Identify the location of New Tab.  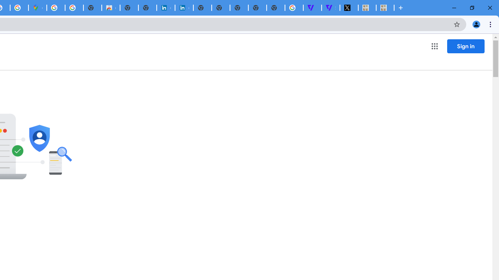
(275, 8).